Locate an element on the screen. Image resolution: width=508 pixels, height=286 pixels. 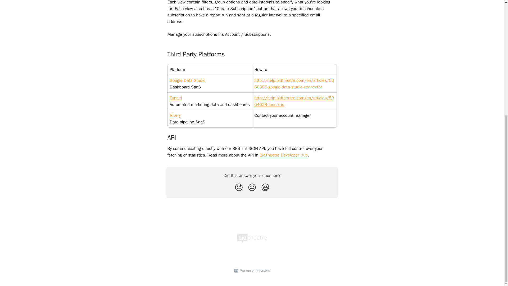
Rivery is located at coordinates (175, 115).